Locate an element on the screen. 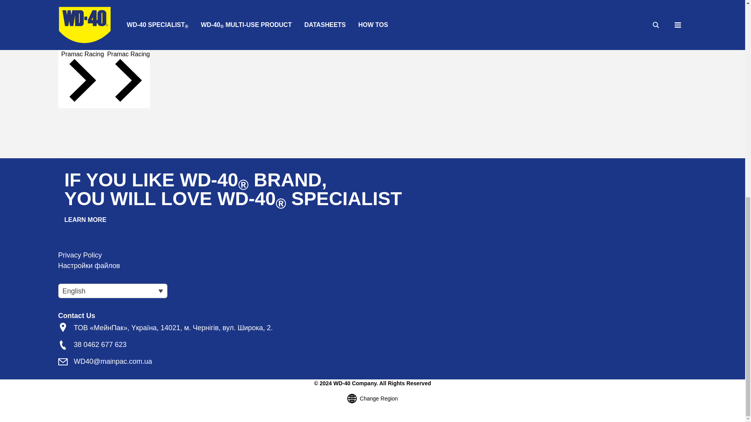 This screenshot has width=751, height=422. LEARN MORE is located at coordinates (85, 220).